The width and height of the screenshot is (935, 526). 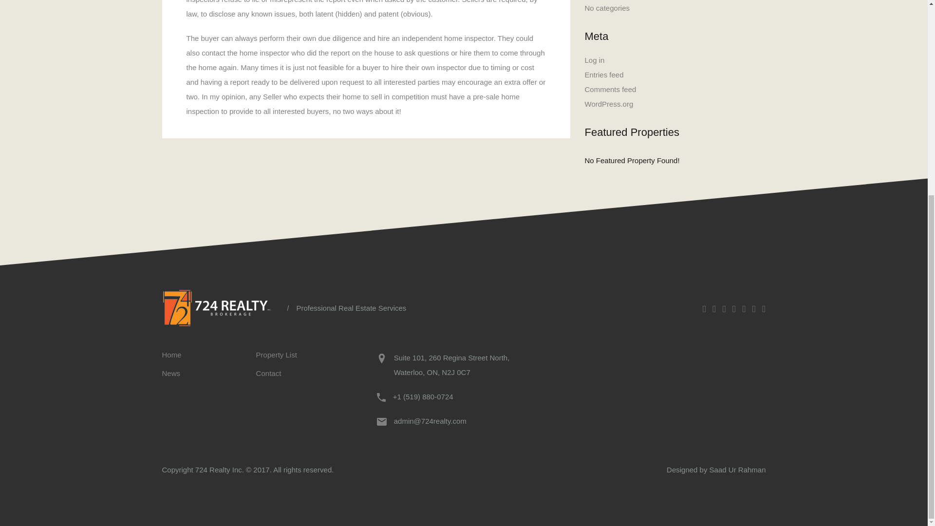 What do you see at coordinates (171, 374) in the screenshot?
I see `News` at bounding box center [171, 374].